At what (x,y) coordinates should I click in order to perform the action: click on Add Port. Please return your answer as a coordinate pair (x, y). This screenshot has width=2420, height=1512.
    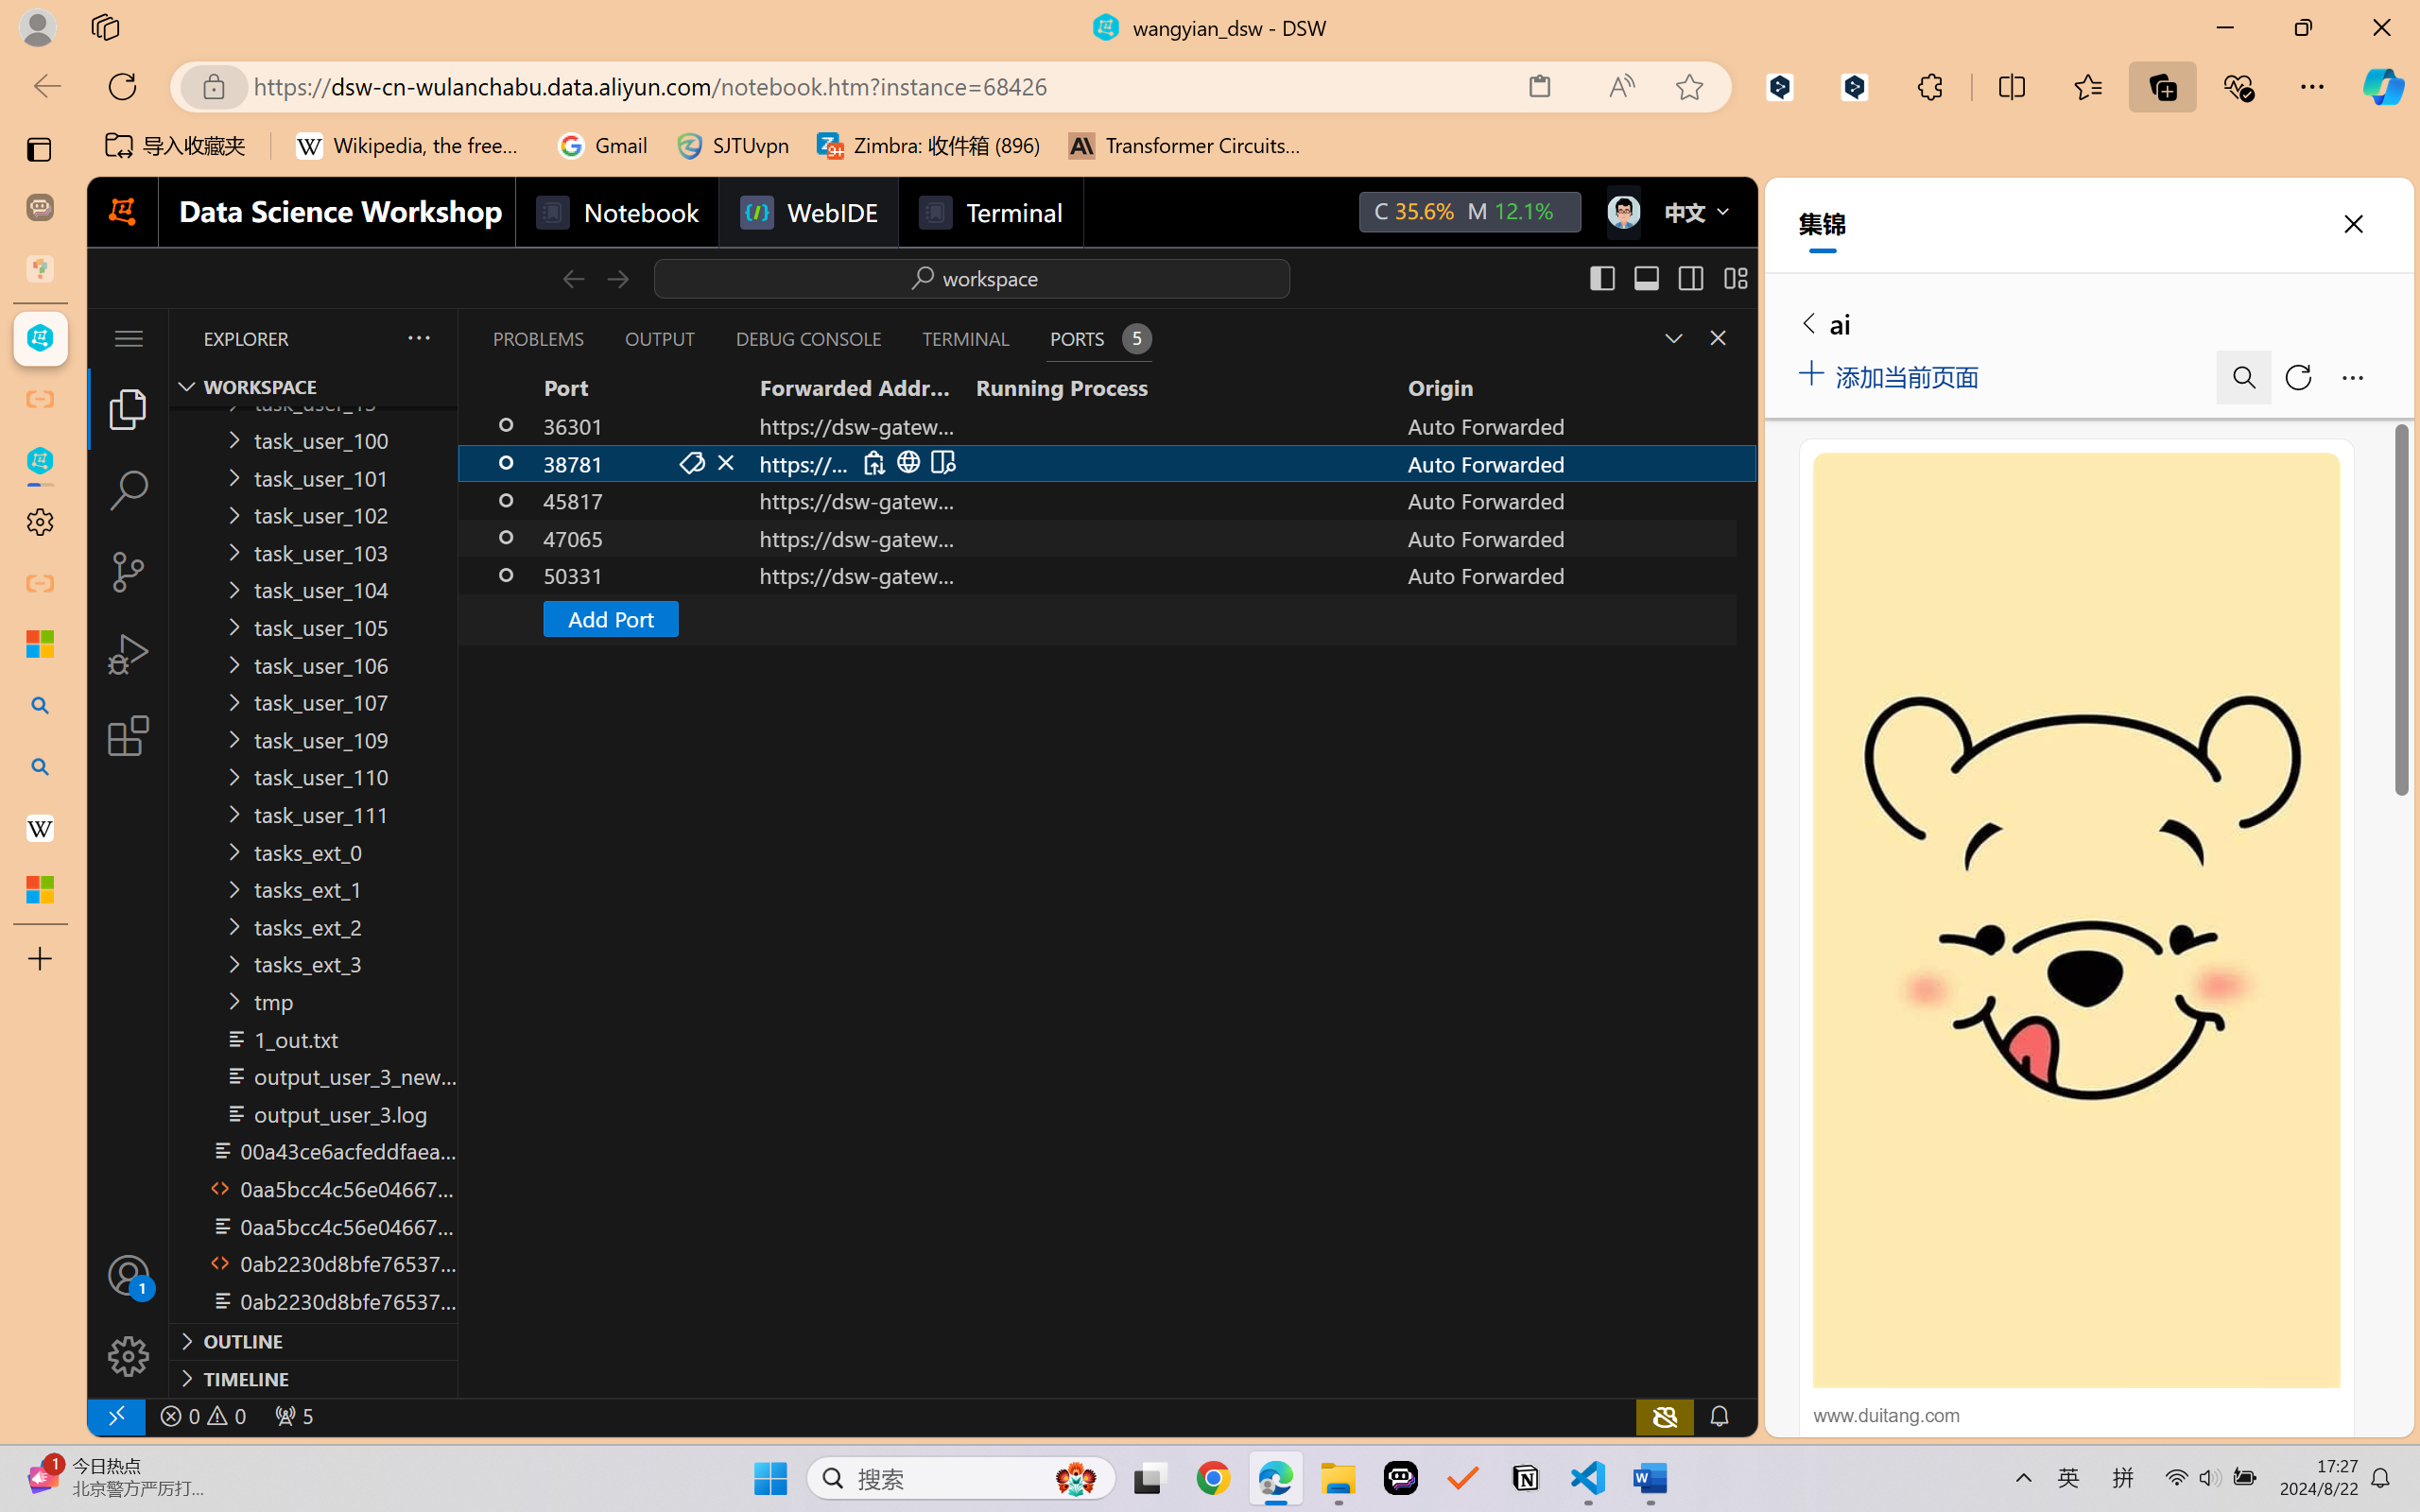
    Looking at the image, I should click on (1106, 619).